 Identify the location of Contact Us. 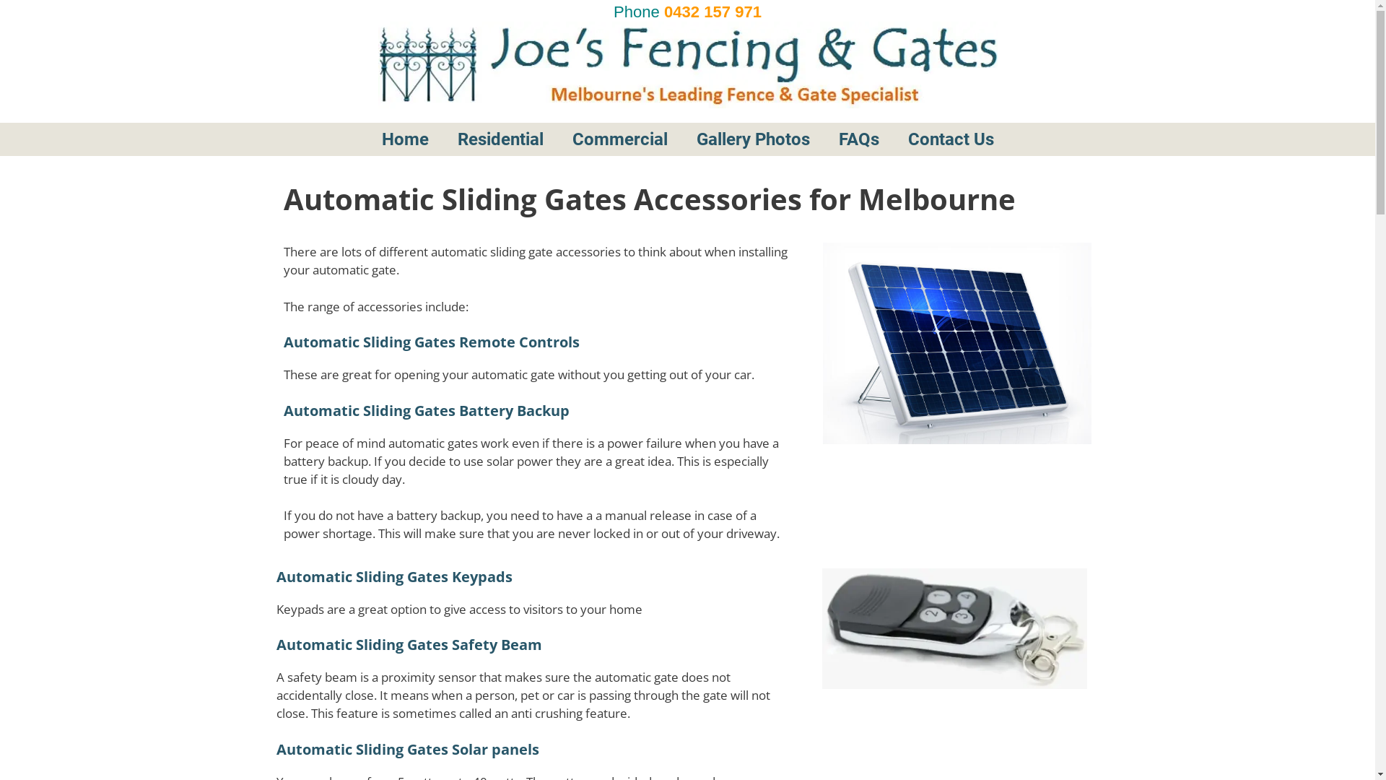
(980, 139).